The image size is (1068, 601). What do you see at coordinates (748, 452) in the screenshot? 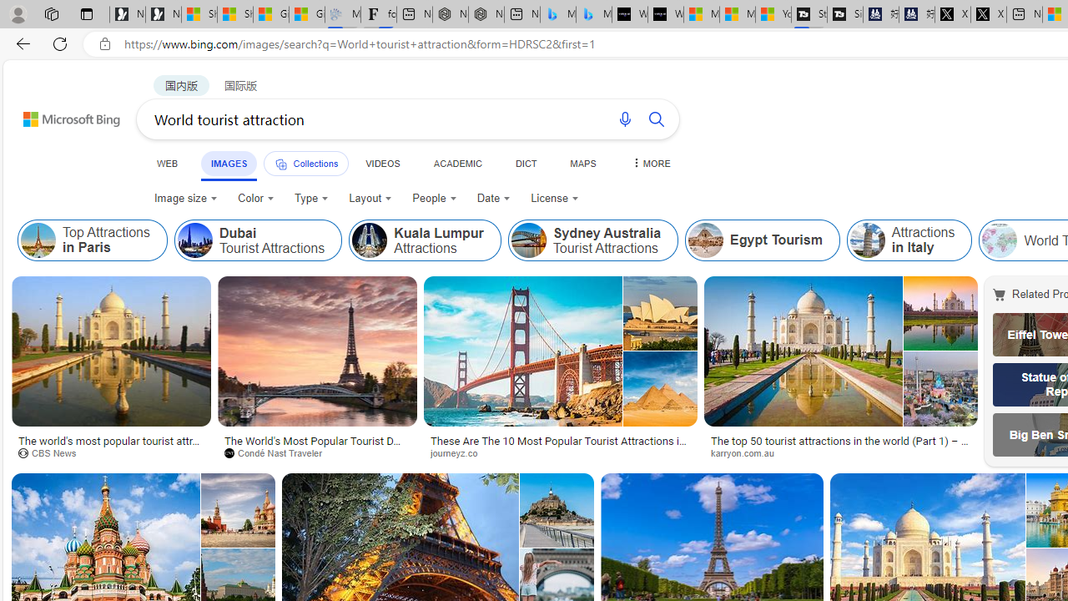
I see `karryon.com.au` at bounding box center [748, 452].